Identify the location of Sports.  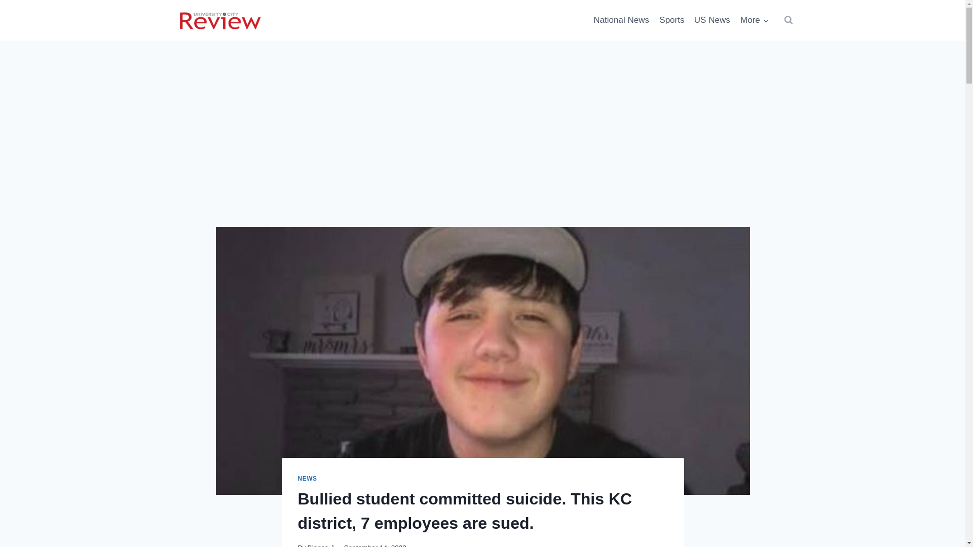
(672, 20).